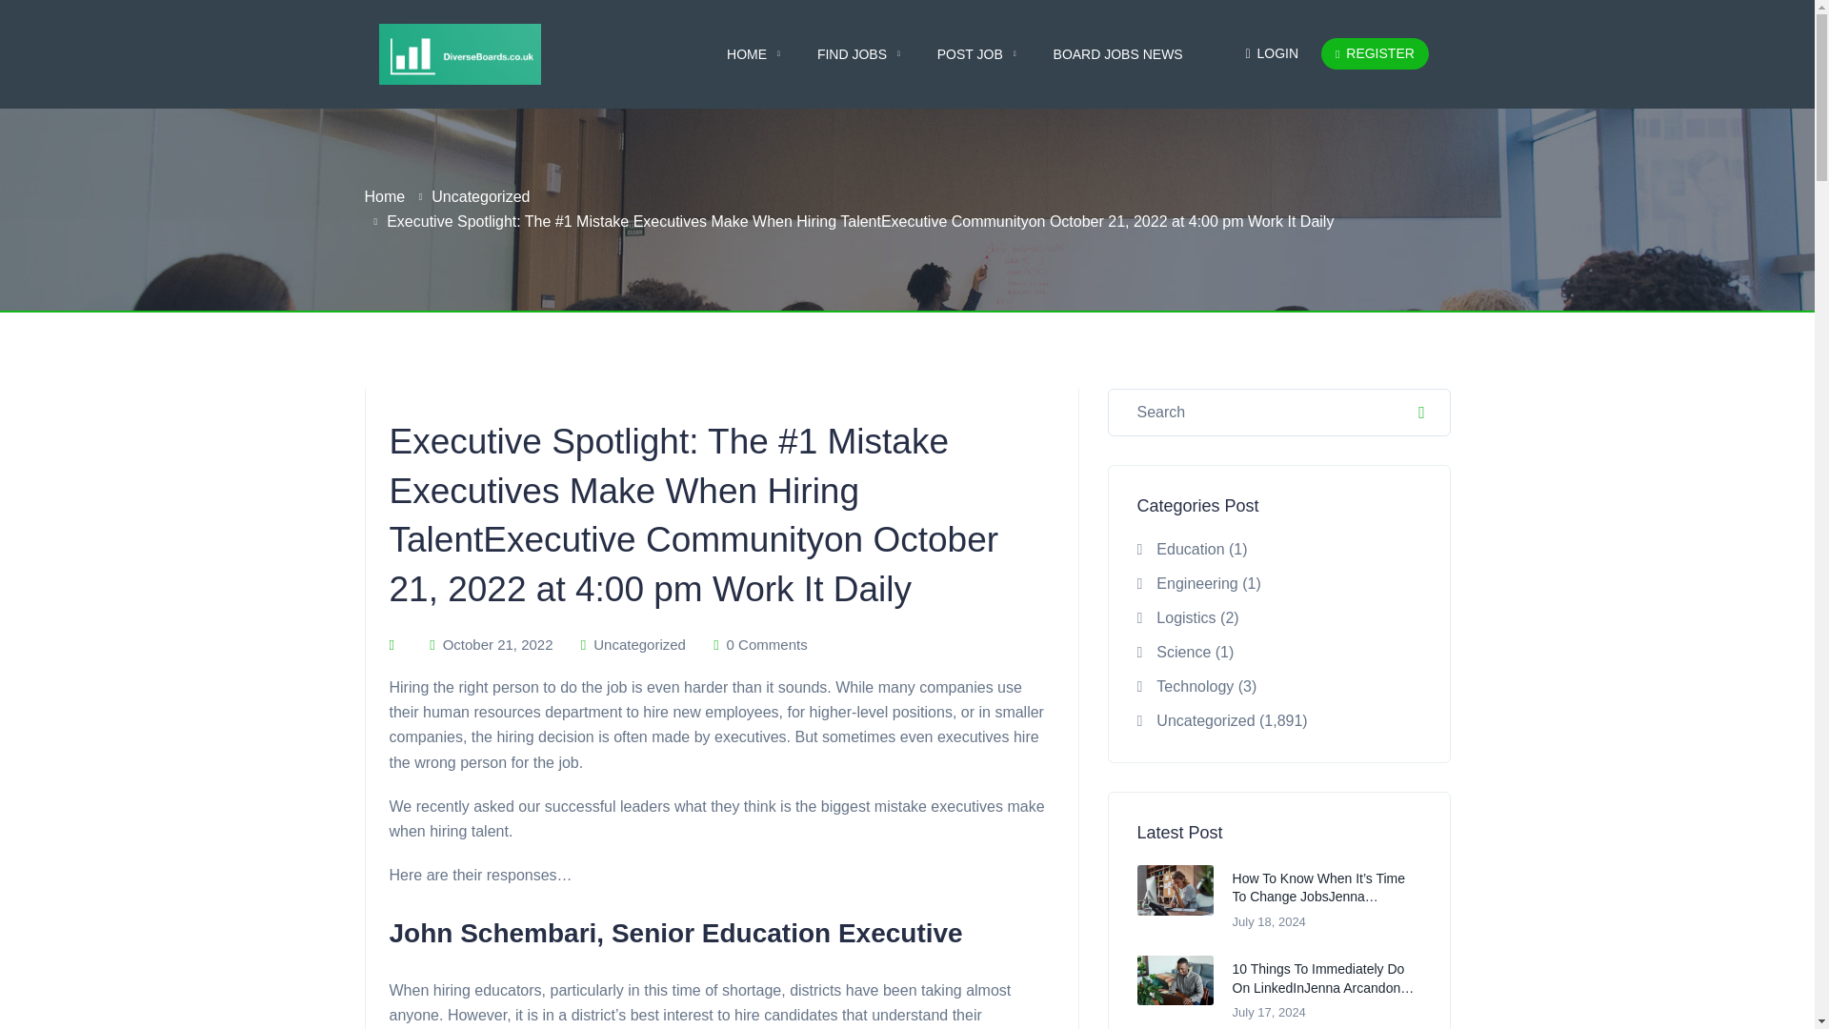 Image resolution: width=1829 pixels, height=1029 pixels. I want to click on POST JOB, so click(976, 54).